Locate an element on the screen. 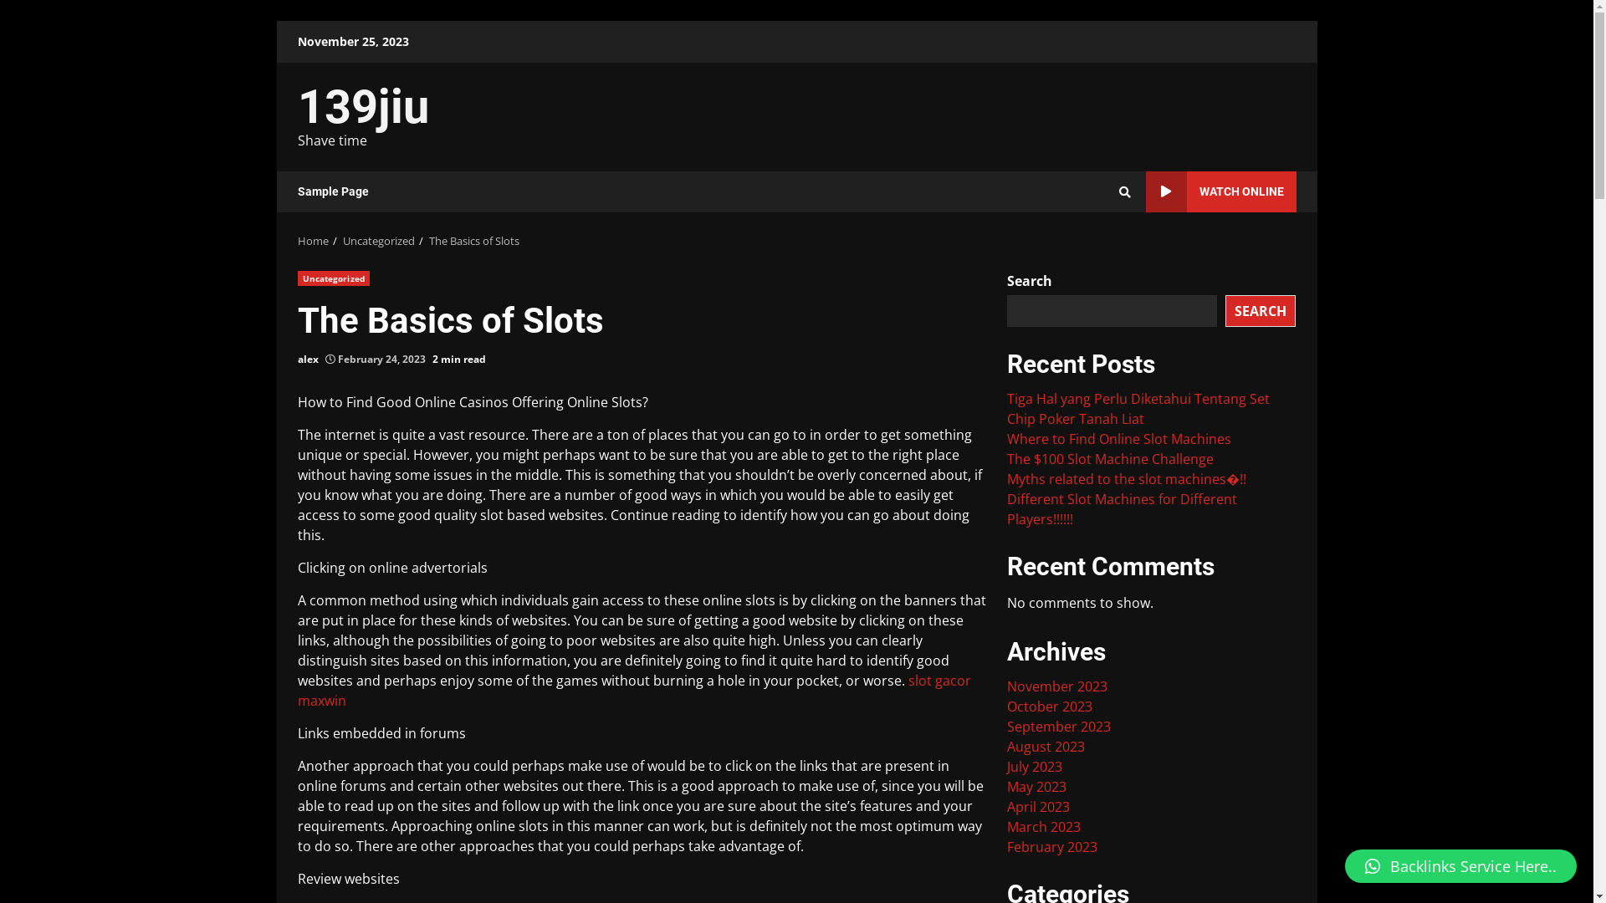  April 2023 is located at coordinates (1039, 807).